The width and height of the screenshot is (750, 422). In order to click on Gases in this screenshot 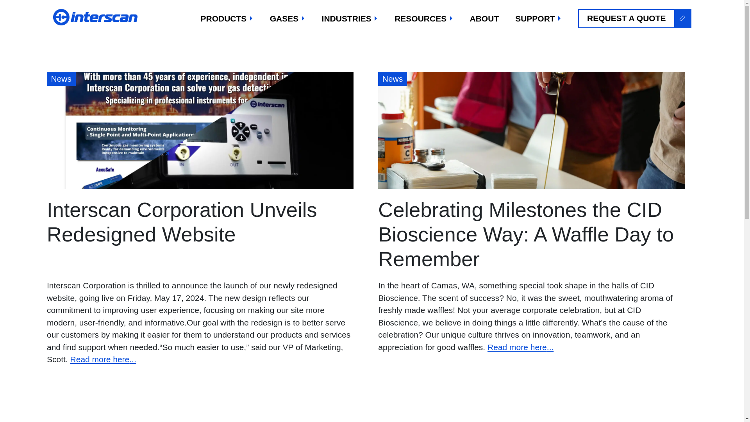, I will do `click(287, 18)`.